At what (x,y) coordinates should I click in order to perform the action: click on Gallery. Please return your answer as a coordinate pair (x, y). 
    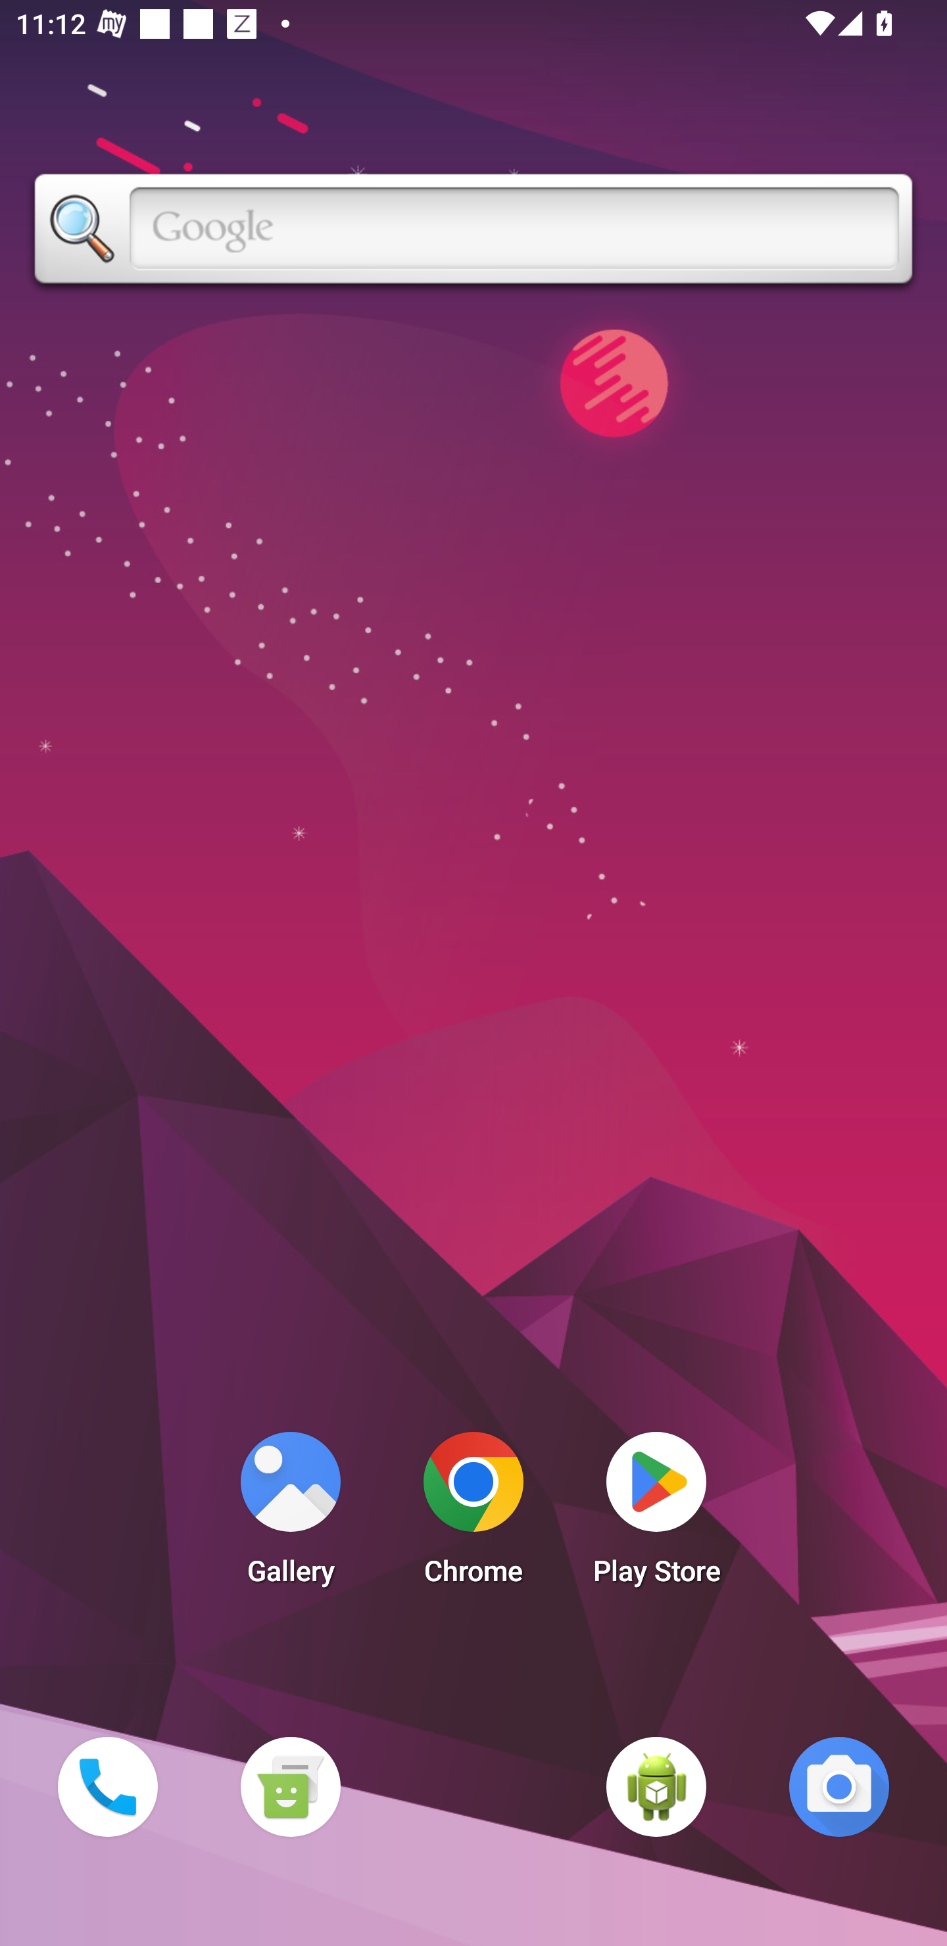
    Looking at the image, I should click on (290, 1515).